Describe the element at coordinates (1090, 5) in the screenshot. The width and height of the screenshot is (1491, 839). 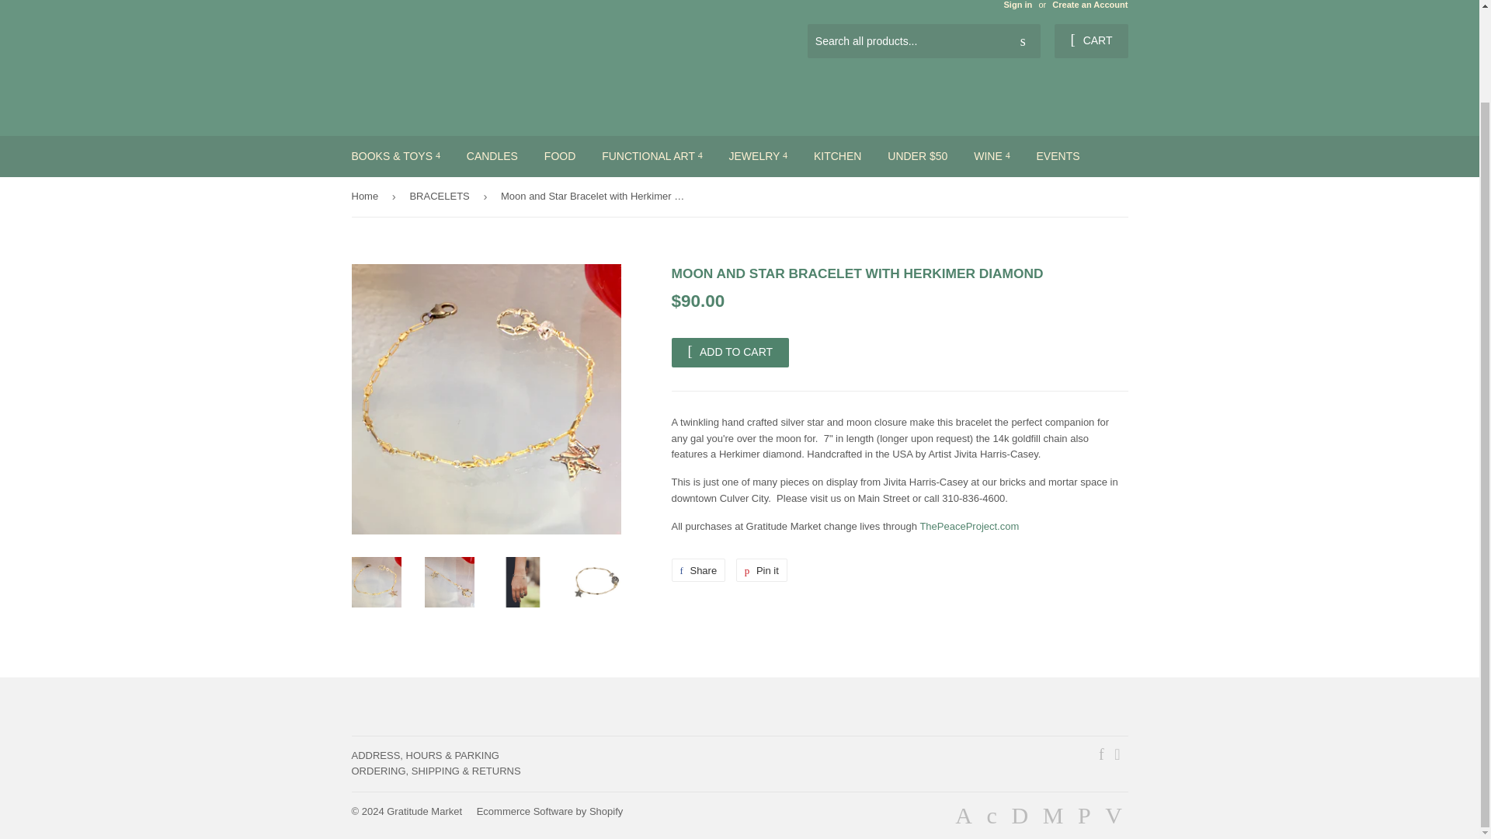
I see `Create an Account` at that location.